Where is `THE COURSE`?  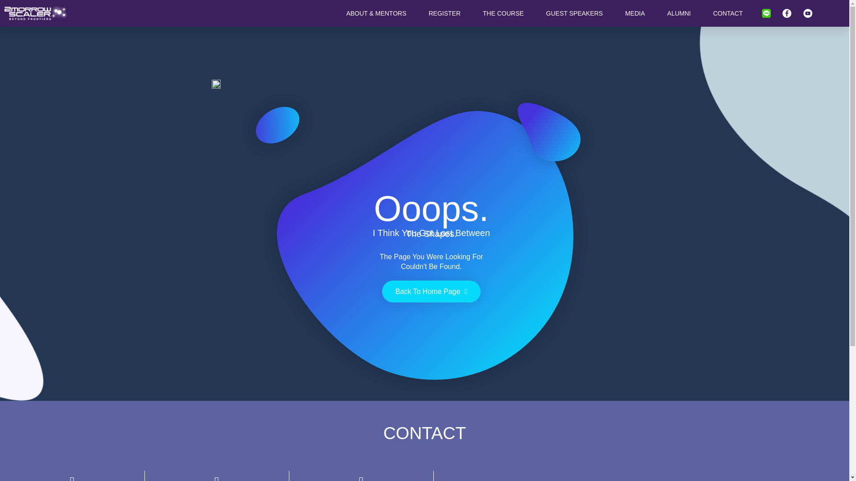
THE COURSE is located at coordinates (503, 13).